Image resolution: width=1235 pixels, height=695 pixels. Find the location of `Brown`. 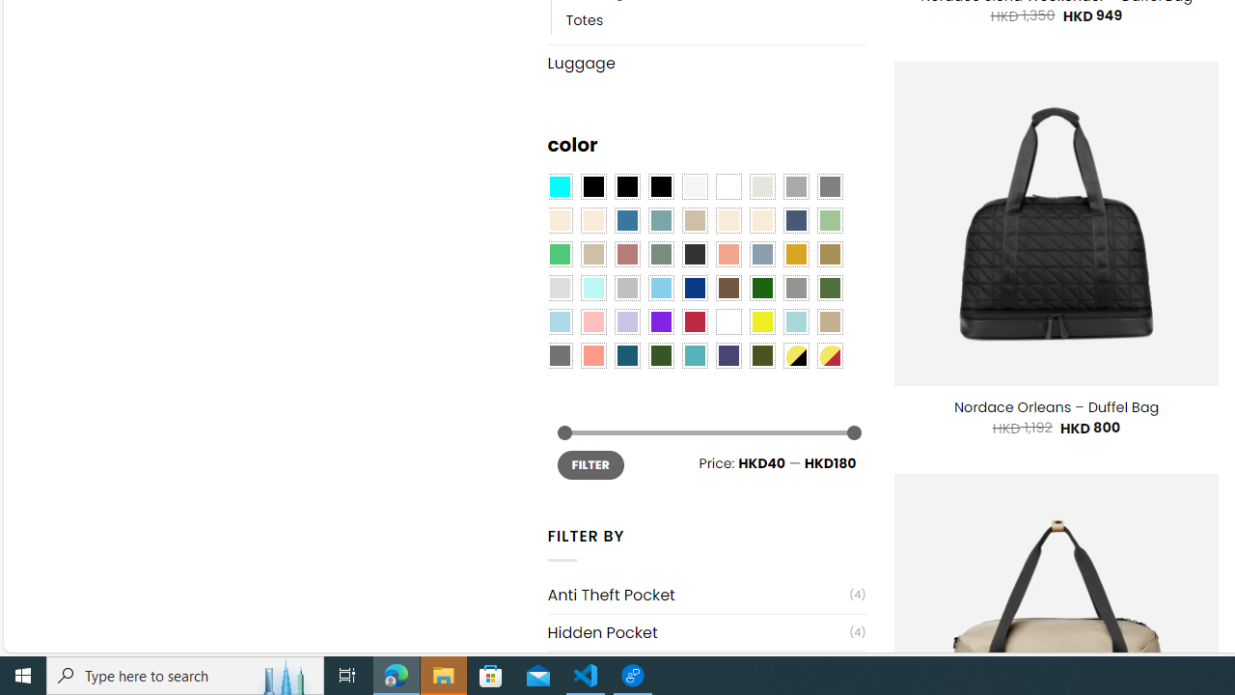

Brown is located at coordinates (728, 288).